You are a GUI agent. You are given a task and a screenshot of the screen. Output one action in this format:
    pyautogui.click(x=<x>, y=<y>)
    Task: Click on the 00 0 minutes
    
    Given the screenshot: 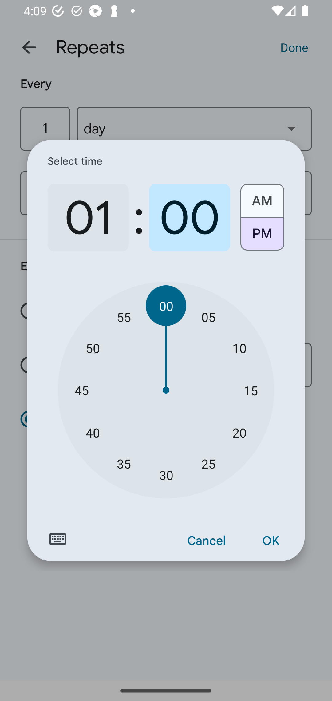 What is the action you would take?
    pyautogui.click(x=189, y=218)
    